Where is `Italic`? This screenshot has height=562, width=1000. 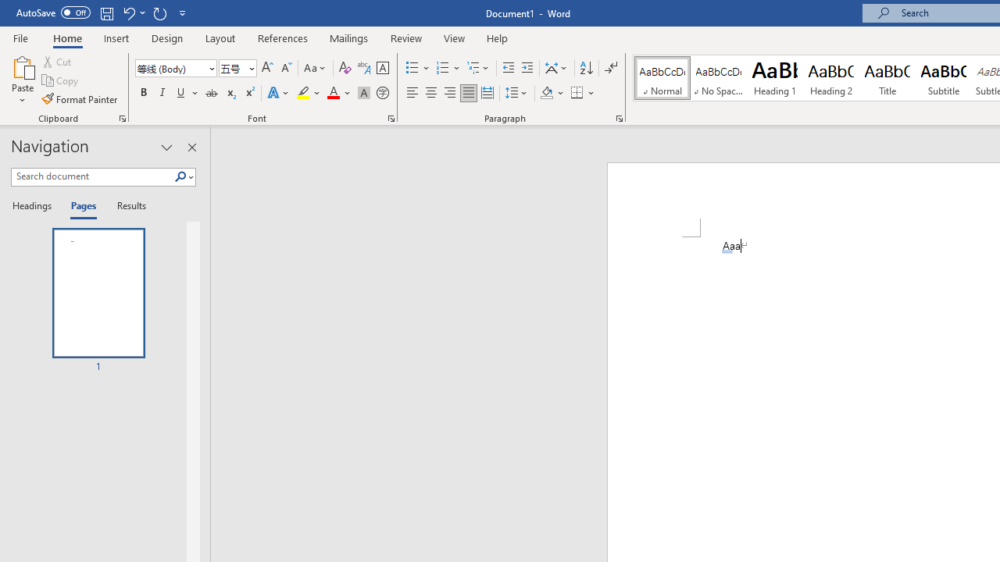
Italic is located at coordinates (162, 94).